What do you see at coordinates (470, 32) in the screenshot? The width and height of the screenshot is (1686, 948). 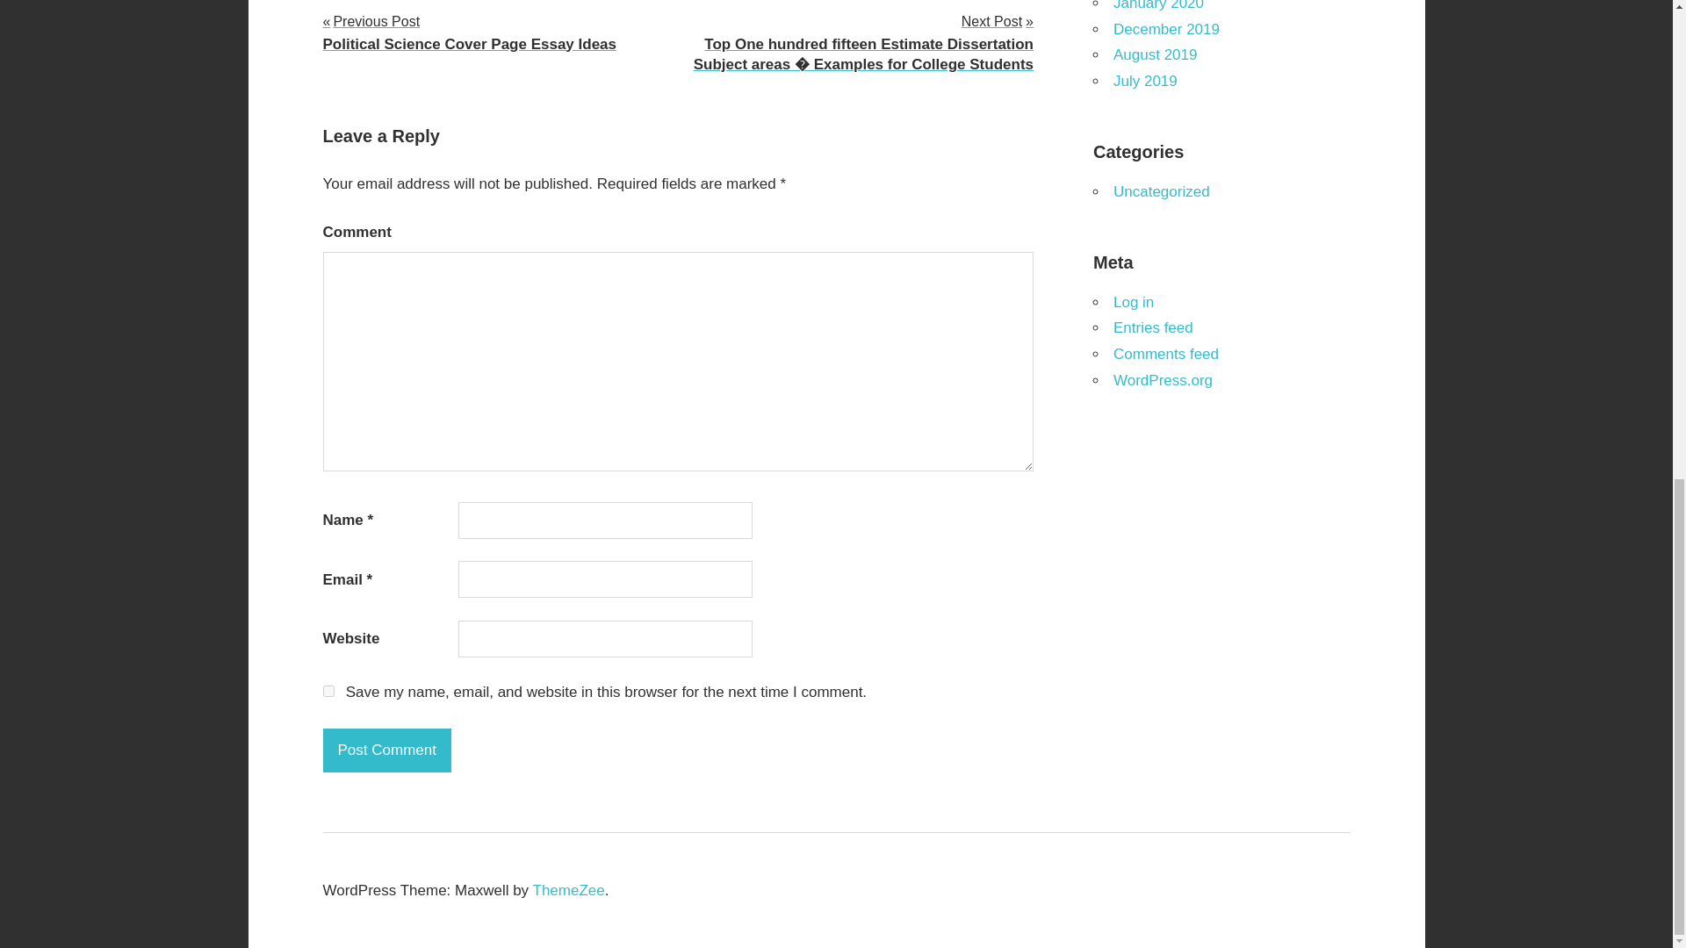 I see `yes` at bounding box center [470, 32].